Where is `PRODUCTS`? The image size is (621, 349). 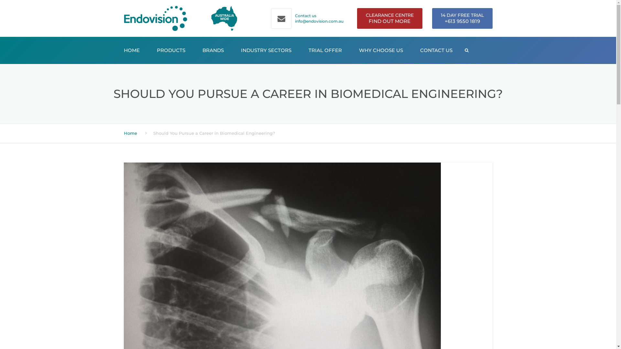
PRODUCTS is located at coordinates (171, 50).